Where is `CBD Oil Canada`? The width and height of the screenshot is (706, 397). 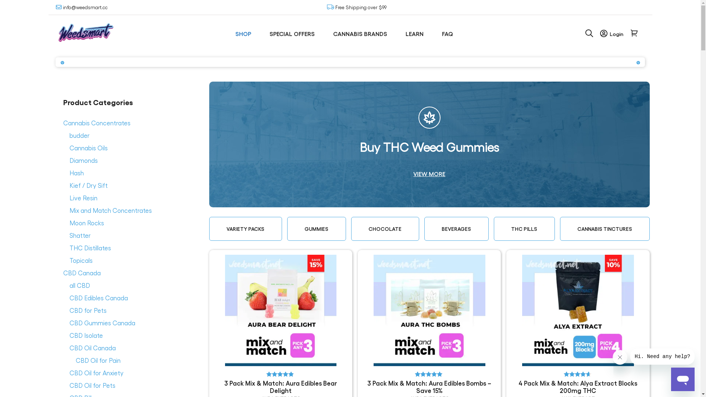 CBD Oil Canada is located at coordinates (92, 348).